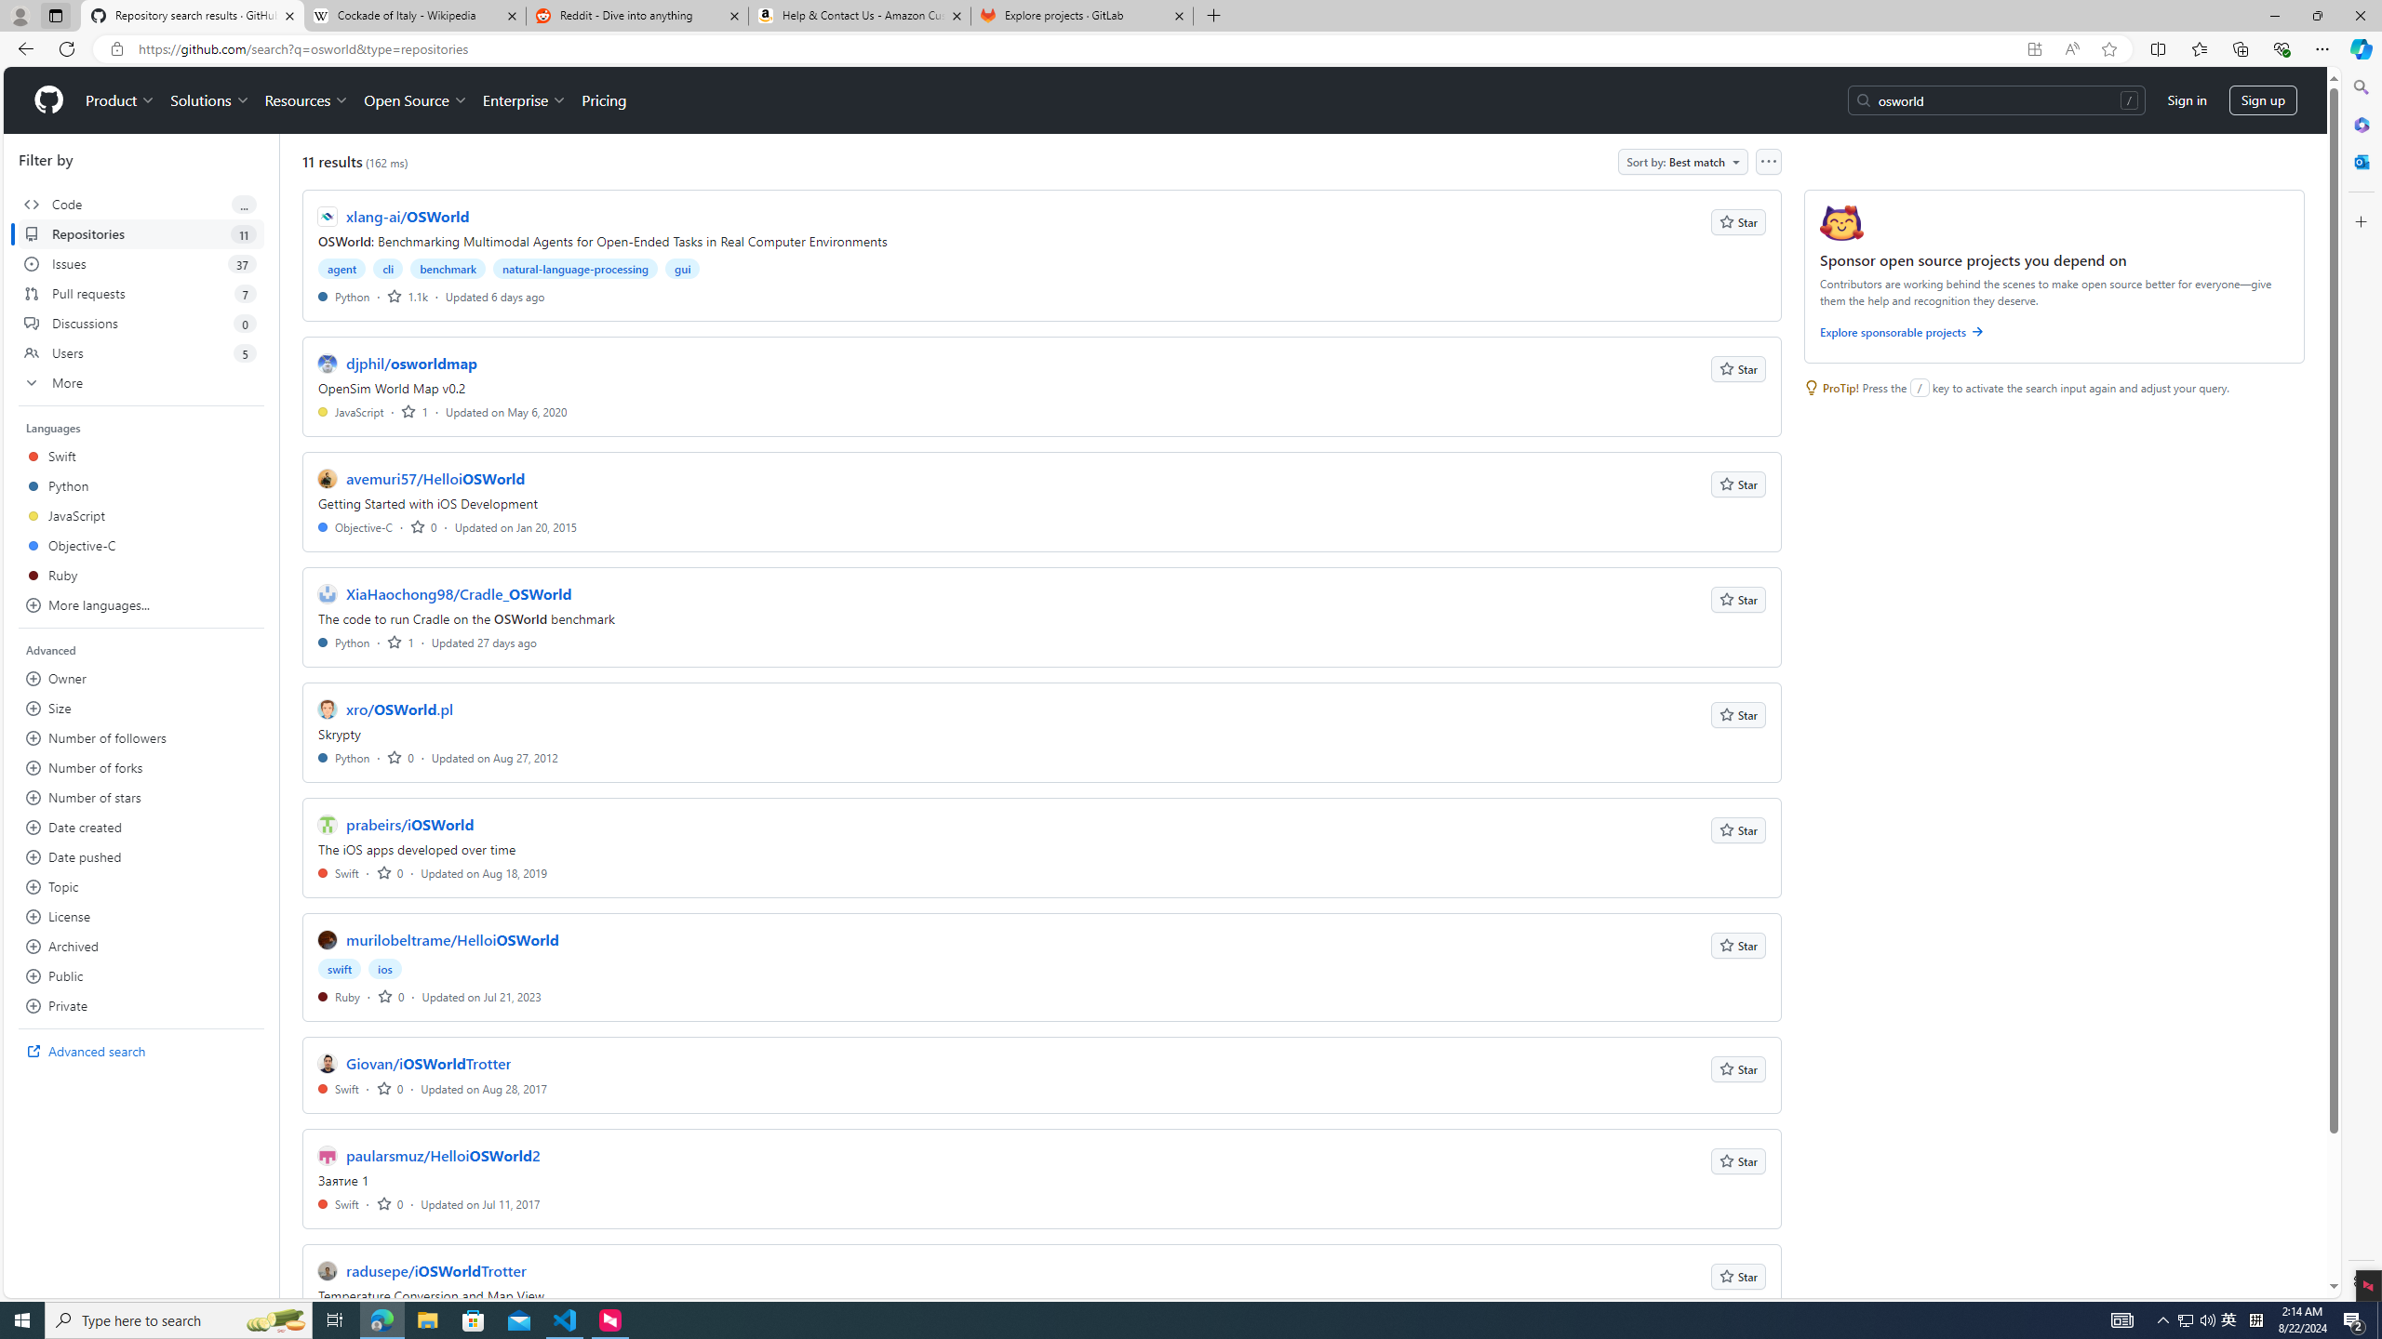 This screenshot has width=2382, height=1339. What do you see at coordinates (481, 997) in the screenshot?
I see `Updated on Jul 21, 2023` at bounding box center [481, 997].